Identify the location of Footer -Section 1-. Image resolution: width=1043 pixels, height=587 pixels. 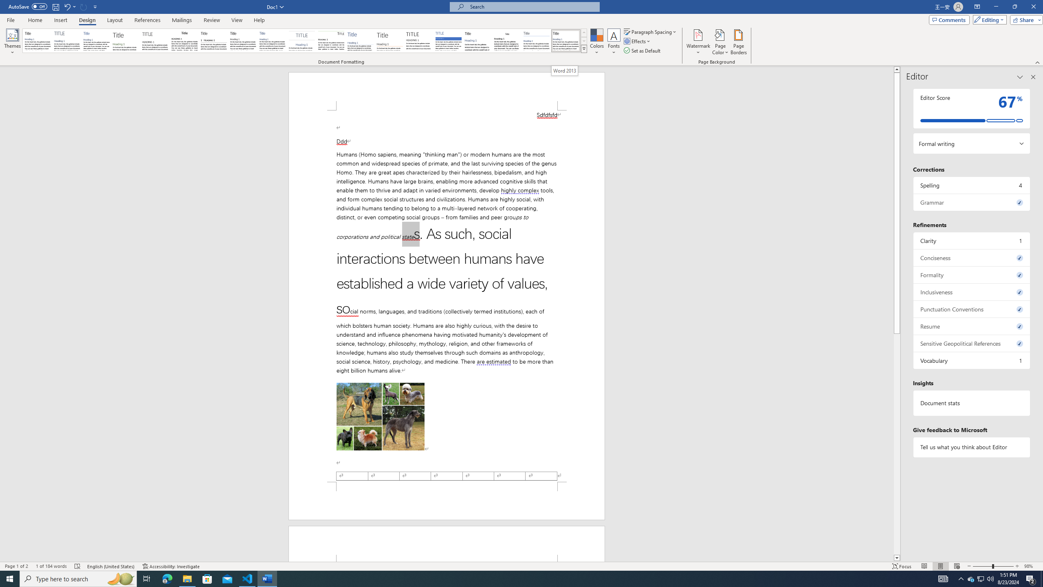
(447, 501).